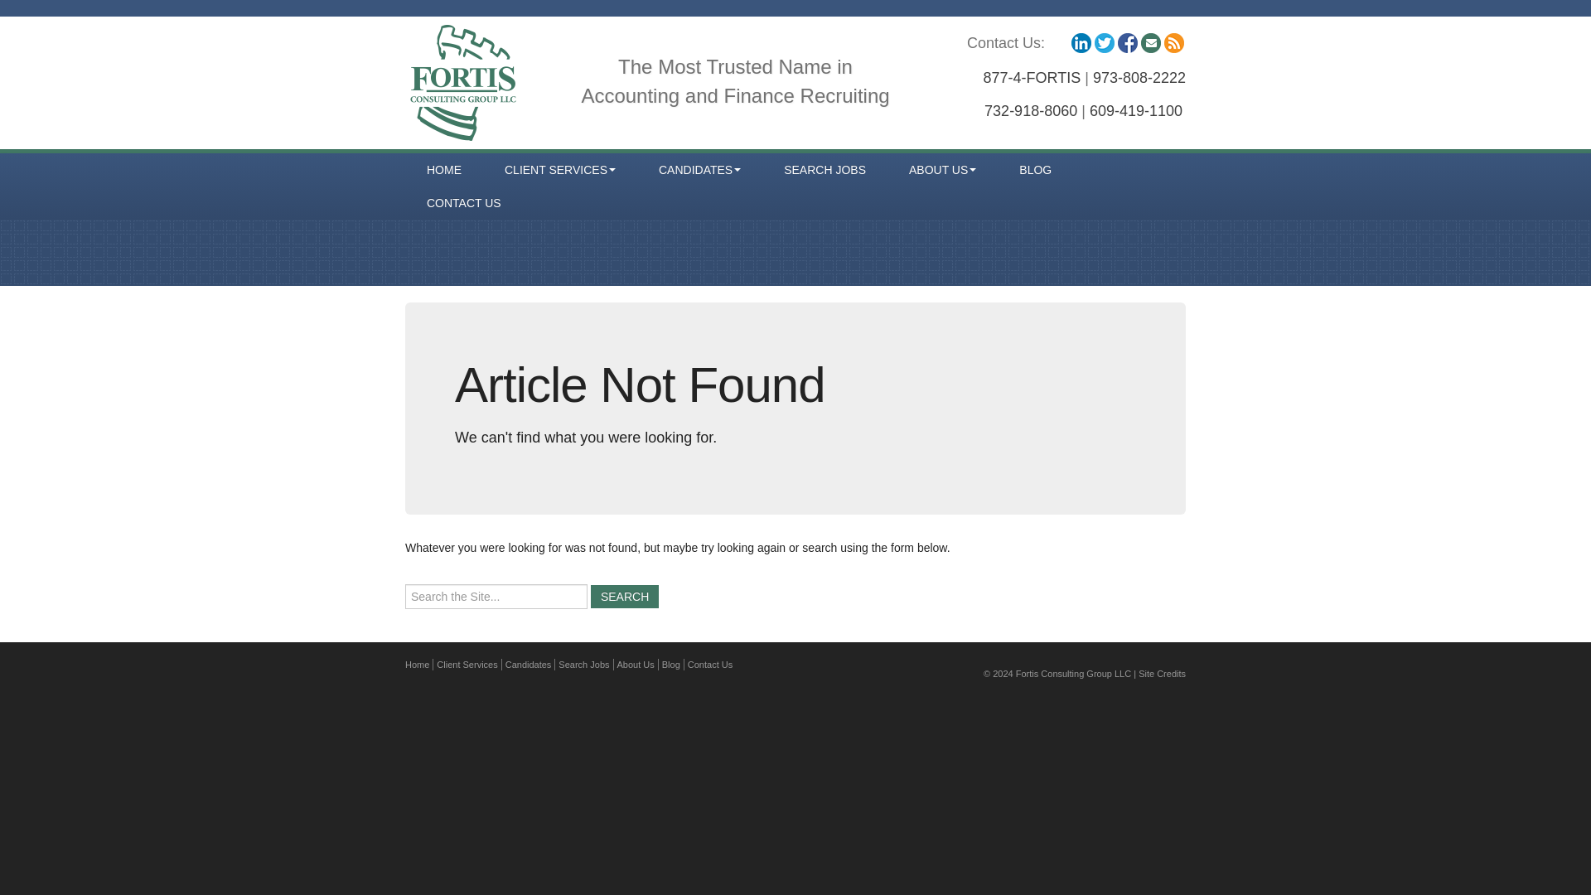  What do you see at coordinates (624, 597) in the screenshot?
I see `Search` at bounding box center [624, 597].